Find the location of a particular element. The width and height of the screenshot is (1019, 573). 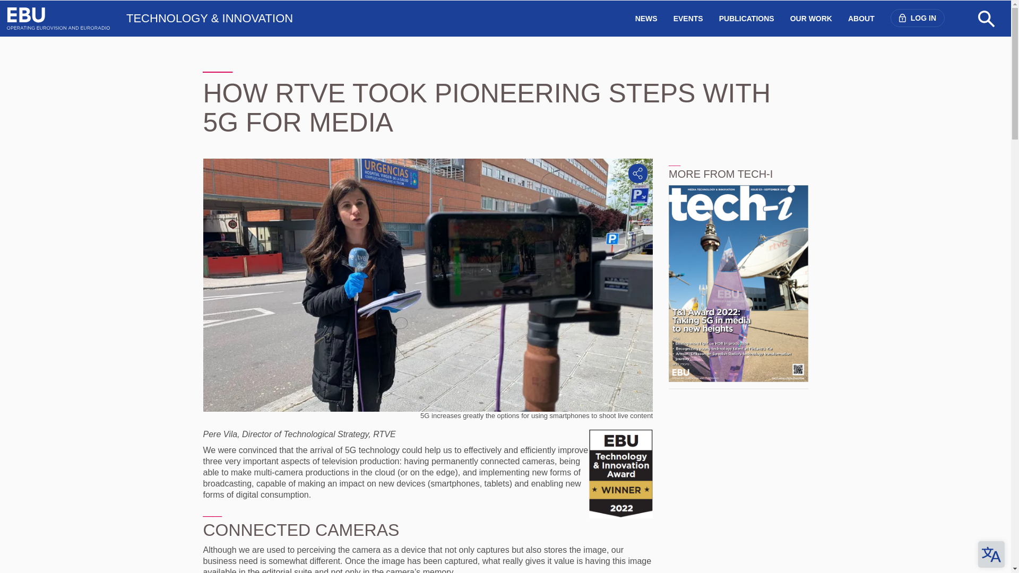

OUR WORK is located at coordinates (811, 19).